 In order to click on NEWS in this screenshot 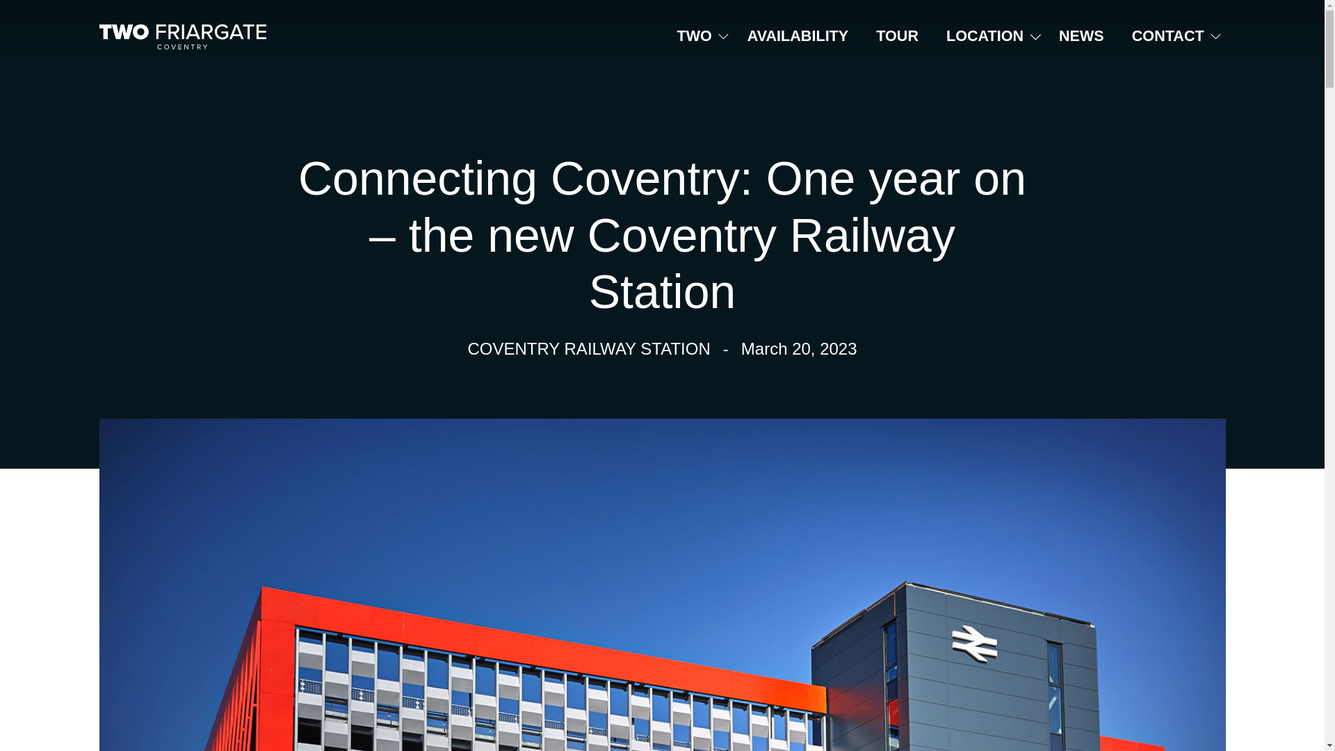, I will do `click(1082, 36)`.